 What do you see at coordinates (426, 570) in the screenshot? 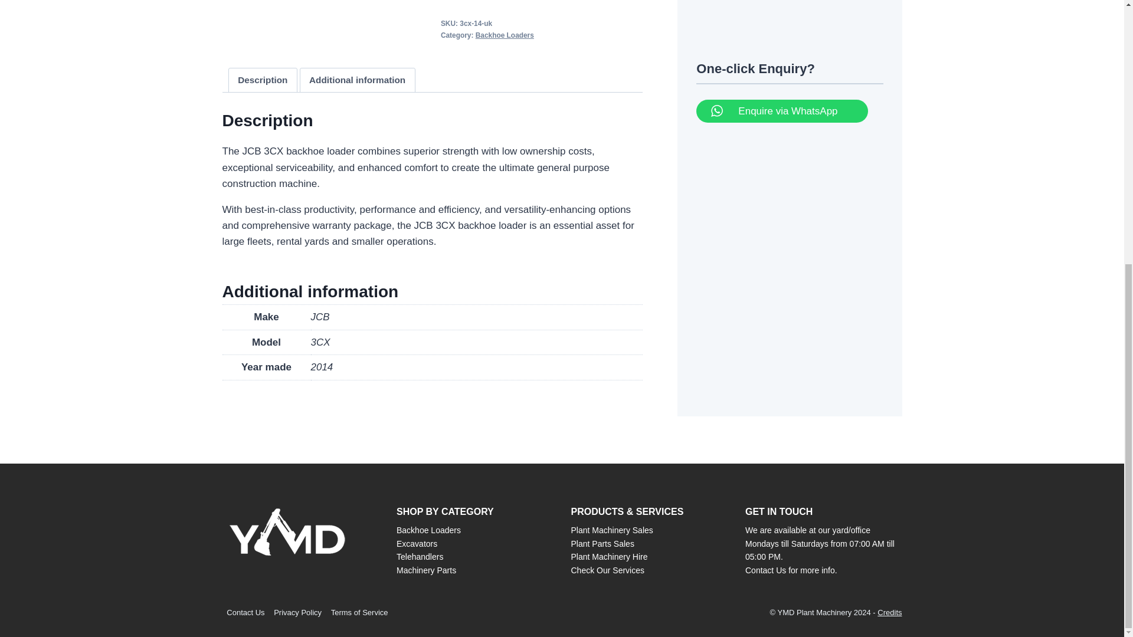
I see `Machinery Parts` at bounding box center [426, 570].